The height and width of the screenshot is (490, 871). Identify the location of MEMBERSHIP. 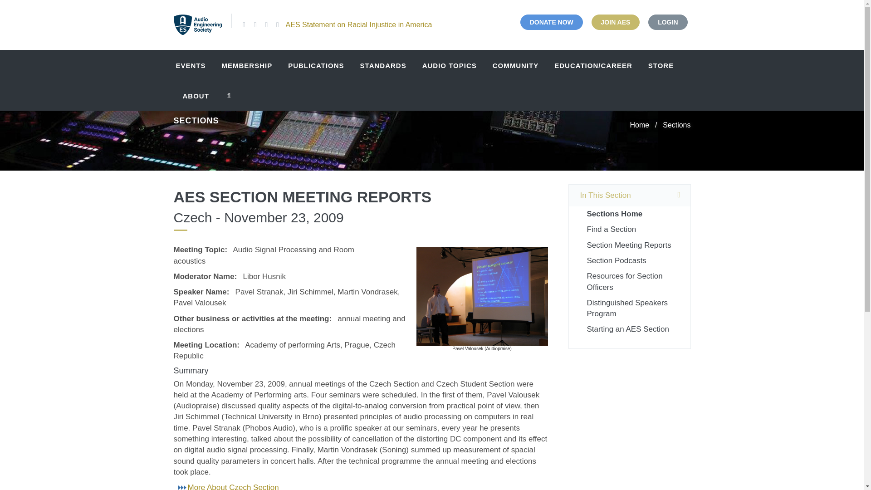
(246, 65).